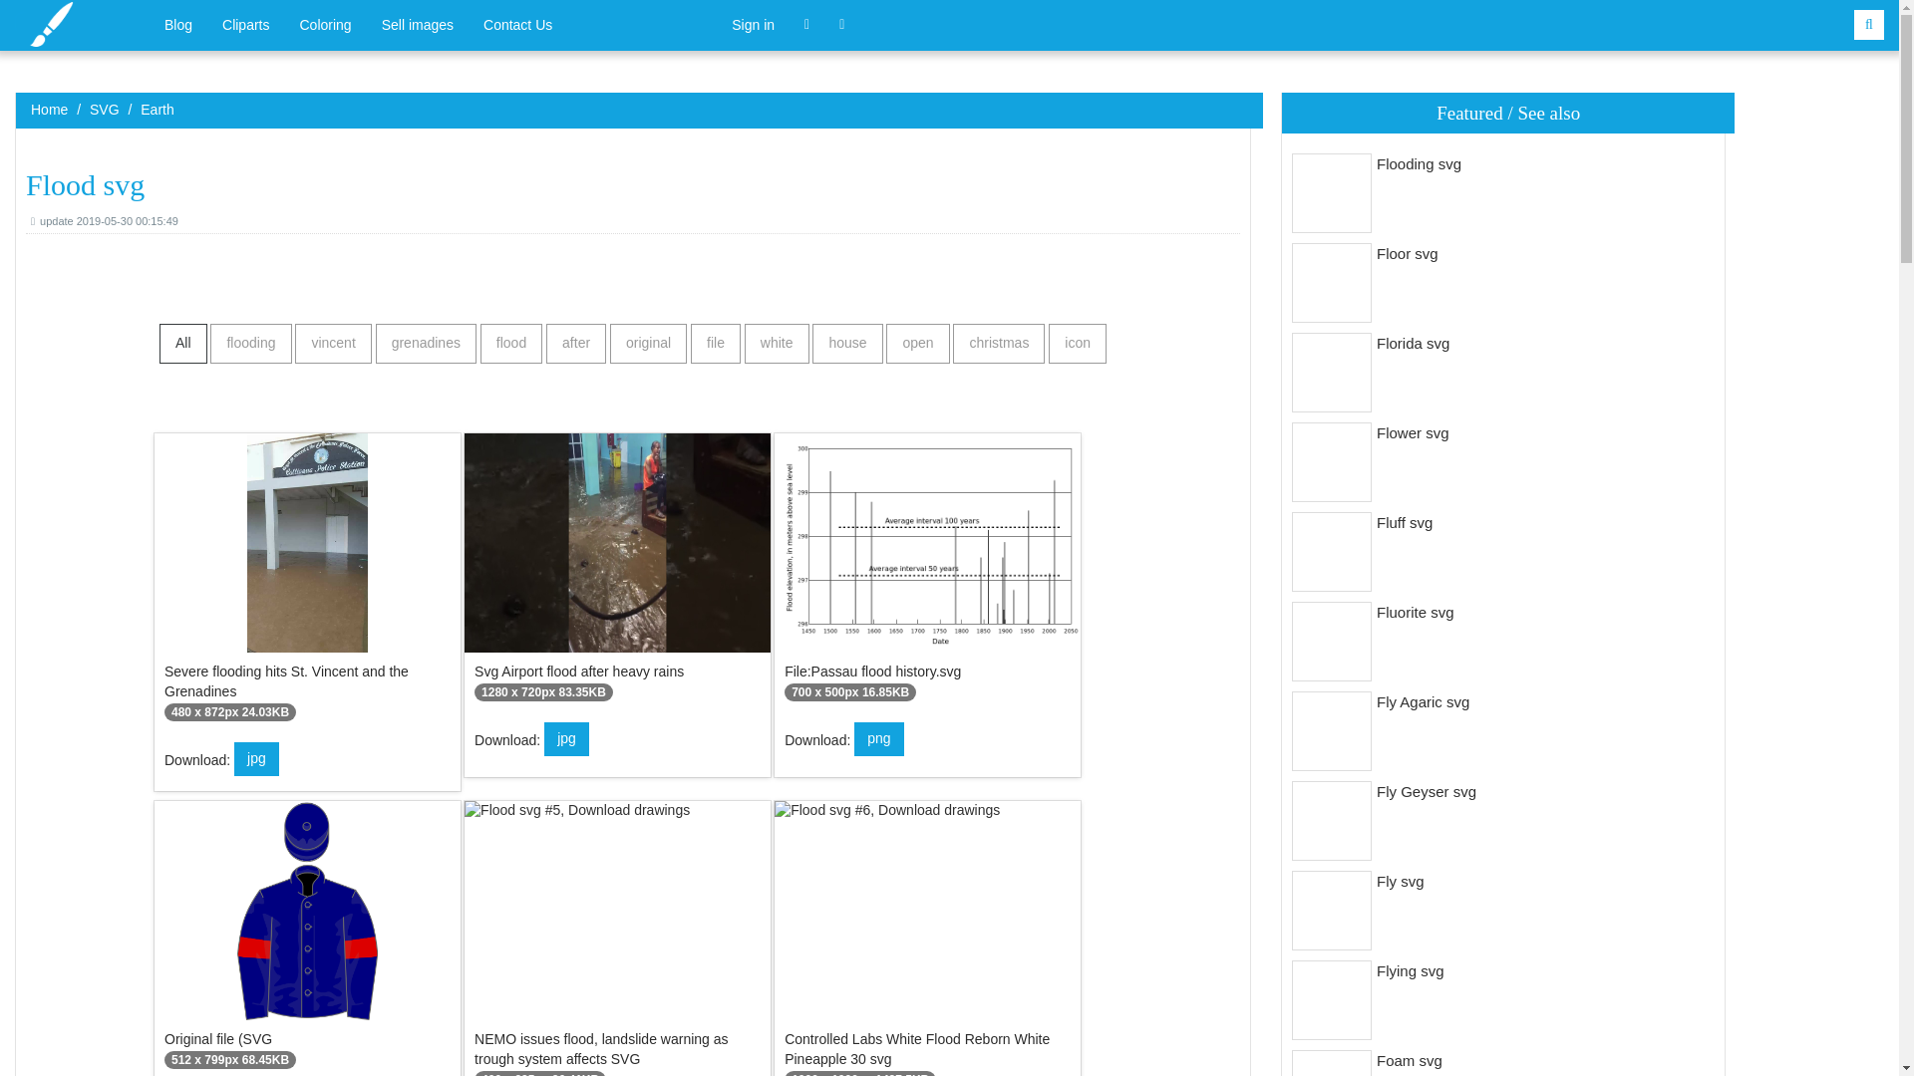 This screenshot has height=1076, width=1914. What do you see at coordinates (333, 344) in the screenshot?
I see `after` at bounding box center [333, 344].